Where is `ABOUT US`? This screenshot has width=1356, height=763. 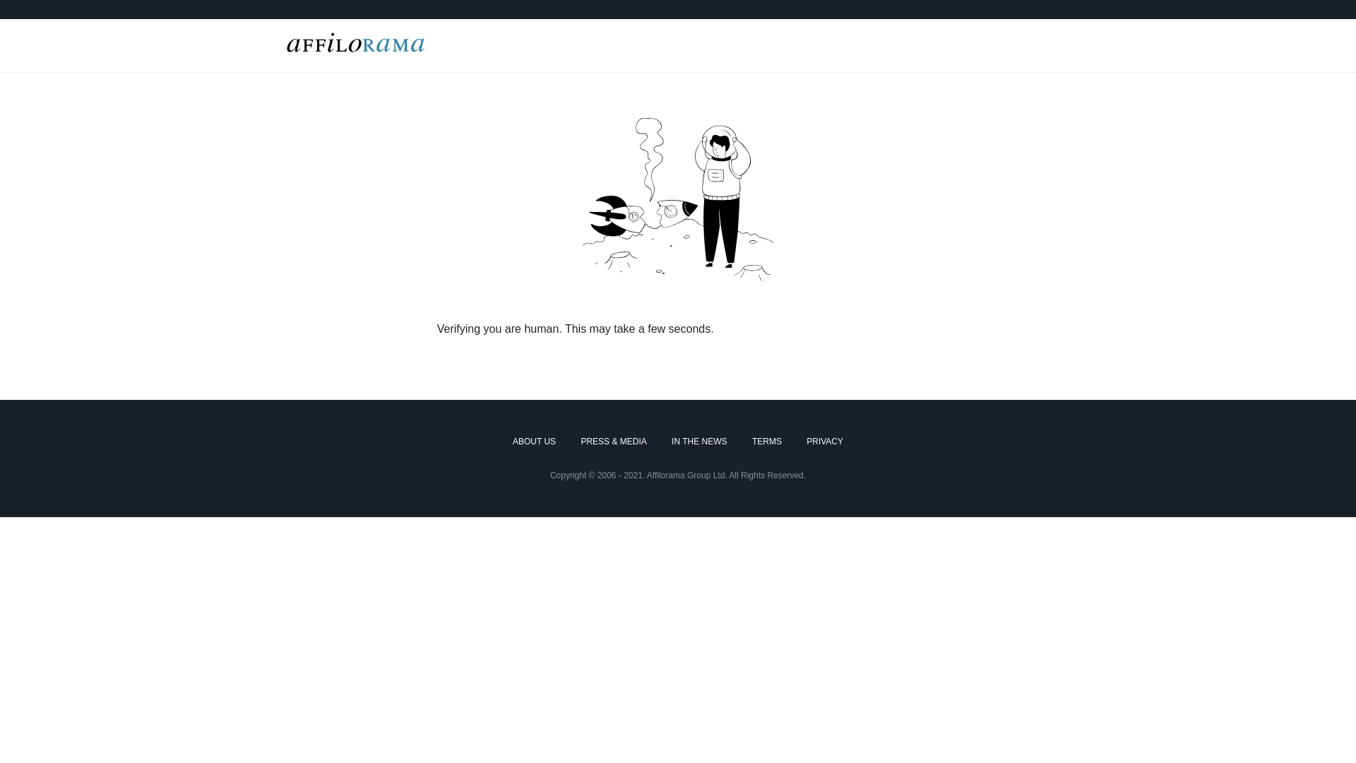
ABOUT US is located at coordinates (534, 442).